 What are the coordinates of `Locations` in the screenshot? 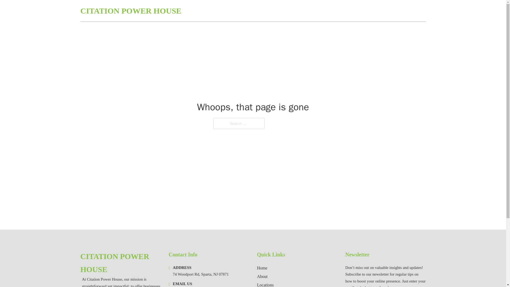 It's located at (265, 284).